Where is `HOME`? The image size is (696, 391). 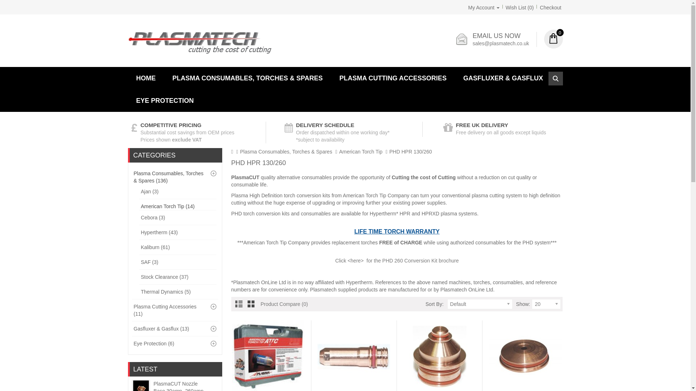 HOME is located at coordinates (145, 78).